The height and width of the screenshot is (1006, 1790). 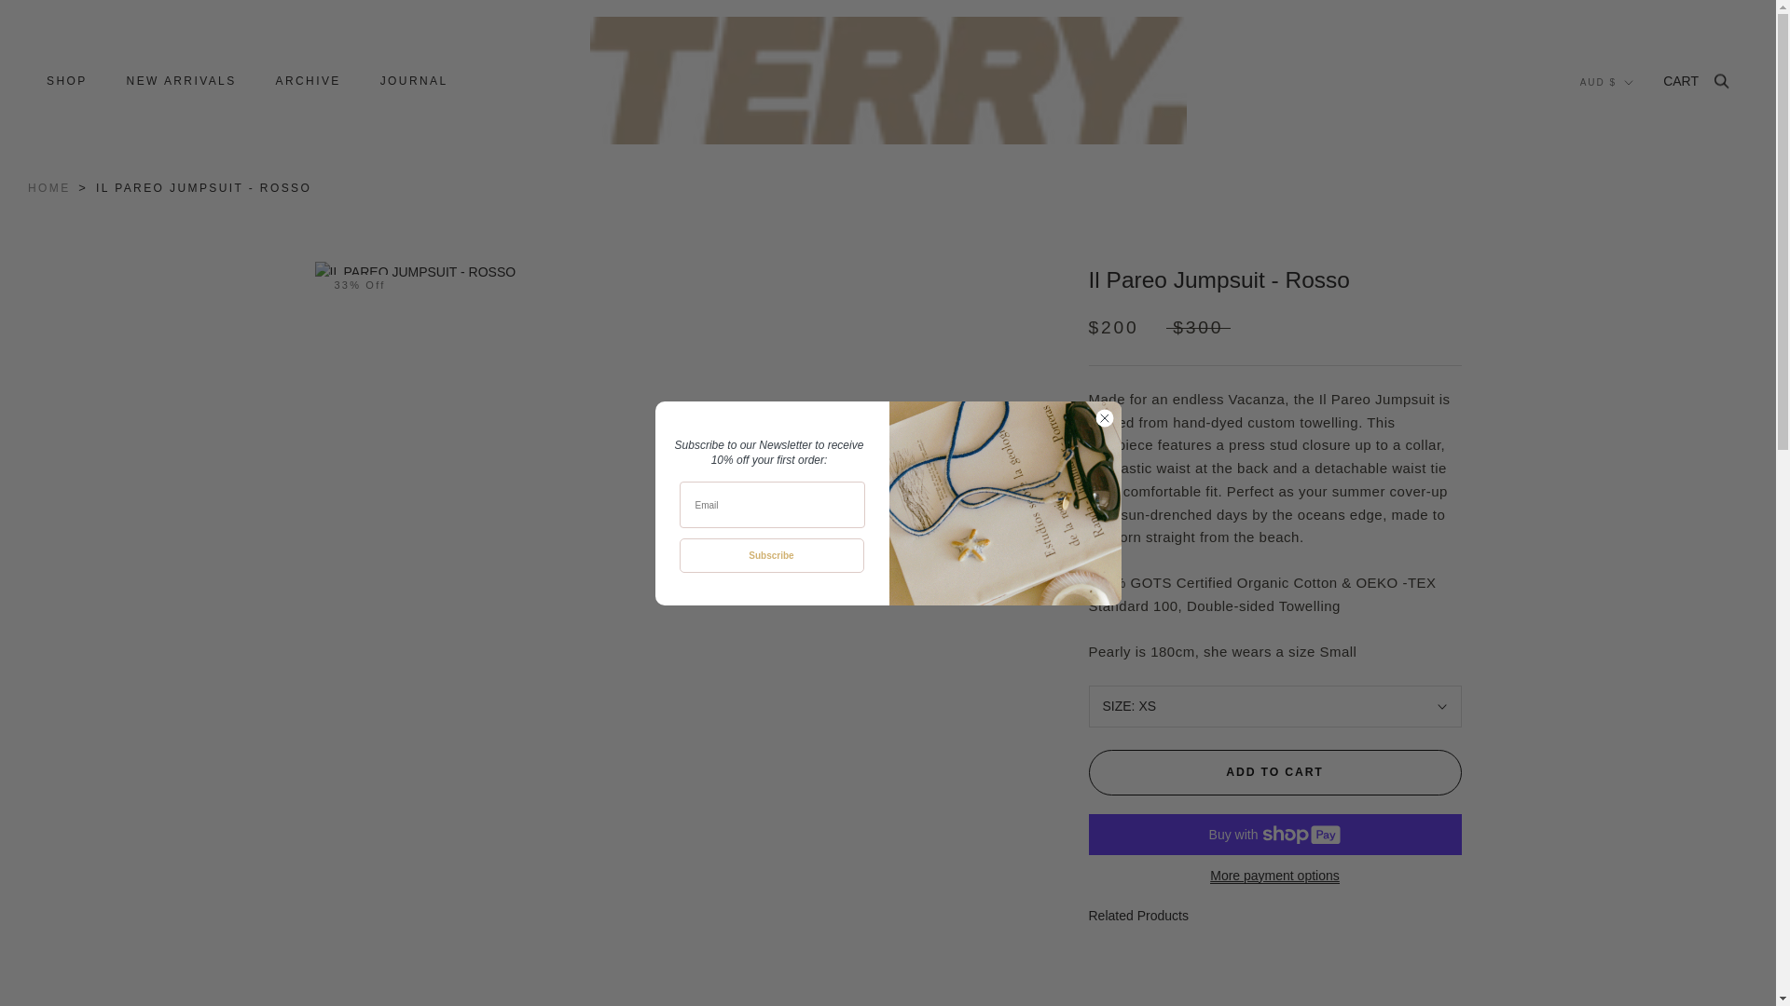 I want to click on Home, so click(x=49, y=188).